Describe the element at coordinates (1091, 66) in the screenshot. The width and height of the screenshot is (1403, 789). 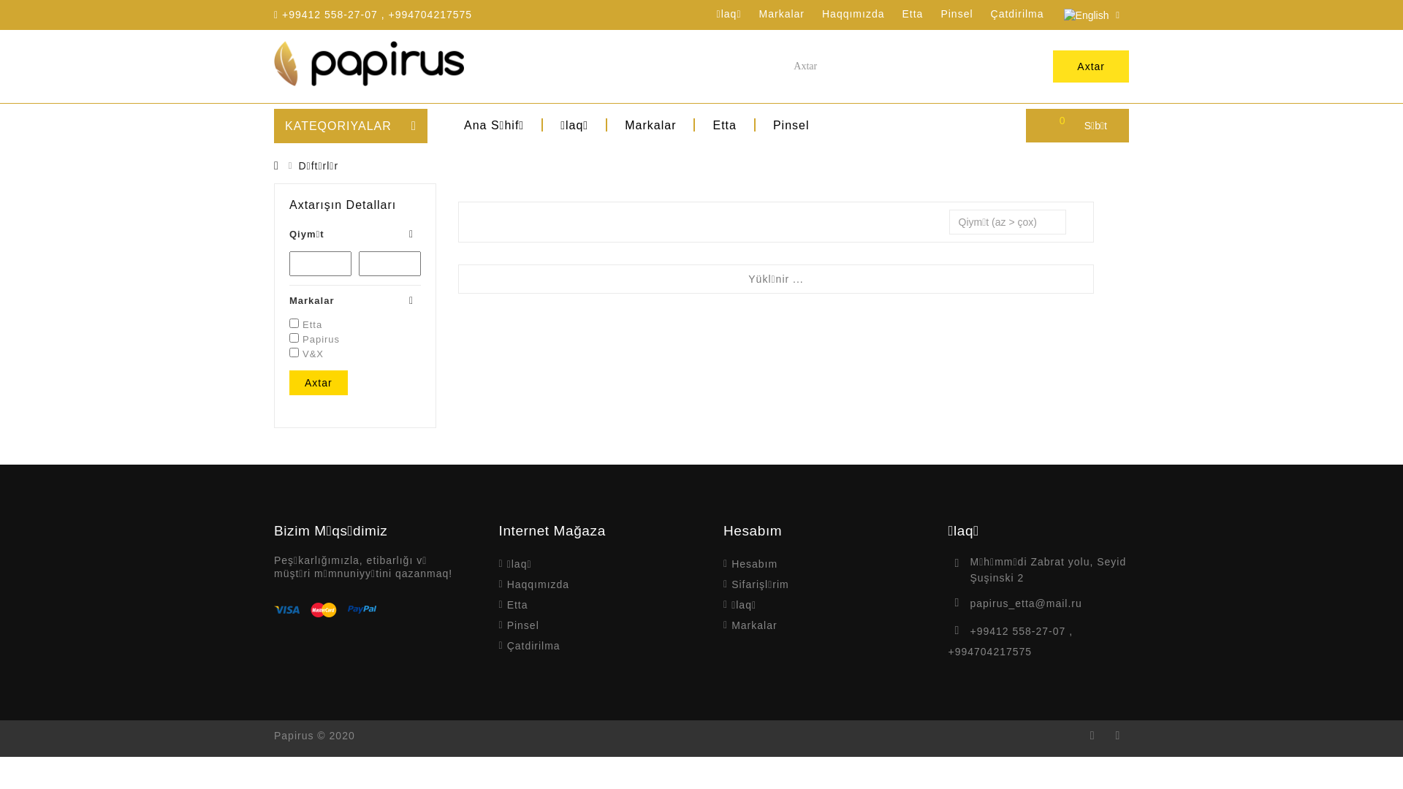
I see `Axtar` at that location.